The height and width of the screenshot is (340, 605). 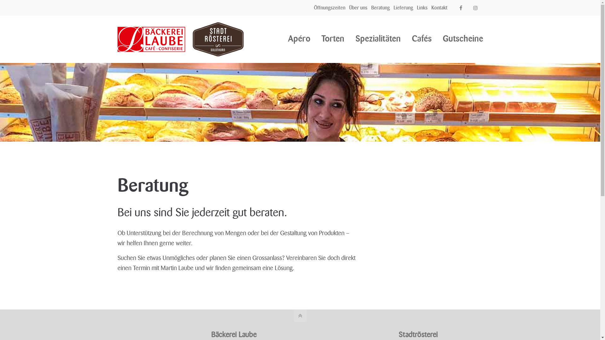 I want to click on Kontakt, so click(x=439, y=8).